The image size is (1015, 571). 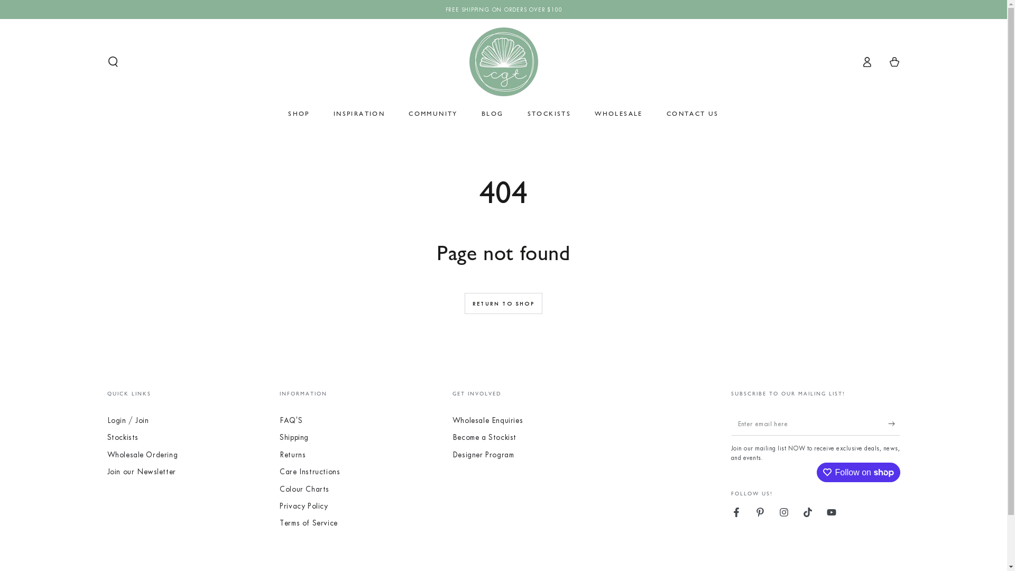 I want to click on STOCKISTS, so click(x=549, y=114).